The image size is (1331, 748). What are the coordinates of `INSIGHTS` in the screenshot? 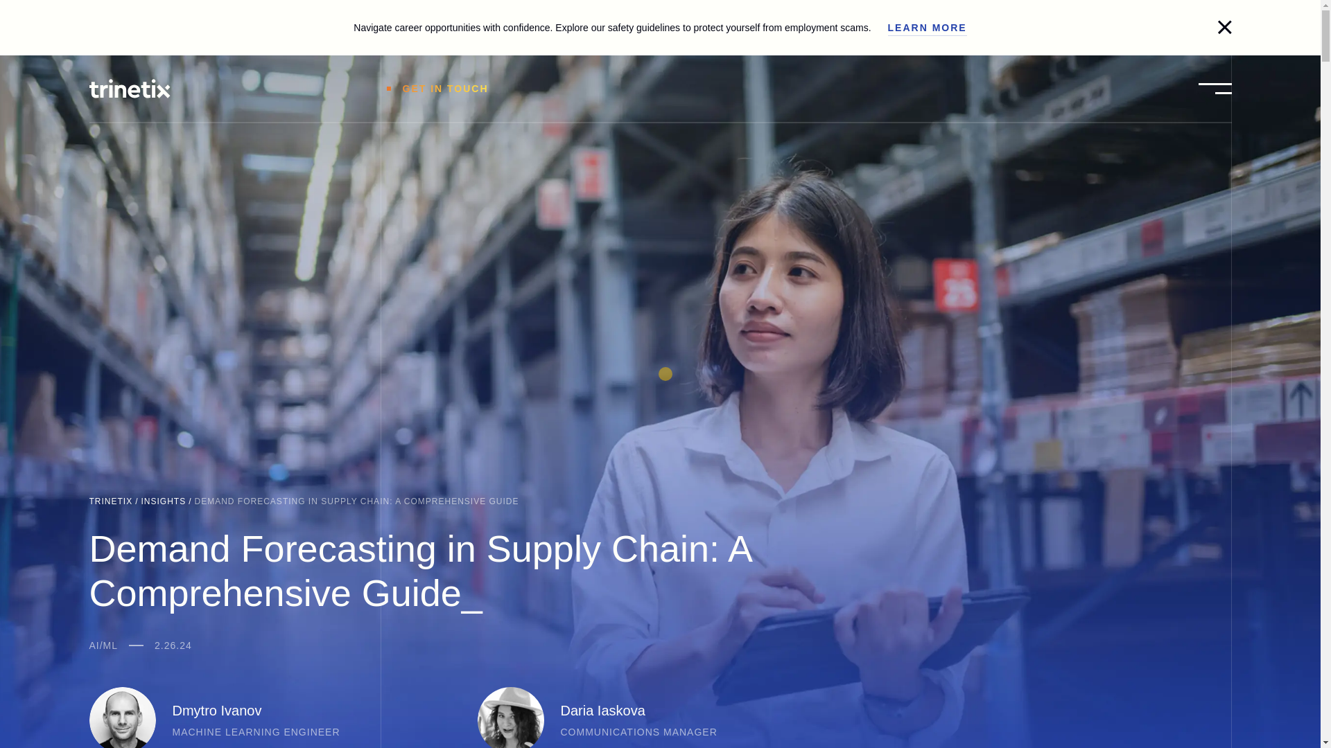 It's located at (164, 501).